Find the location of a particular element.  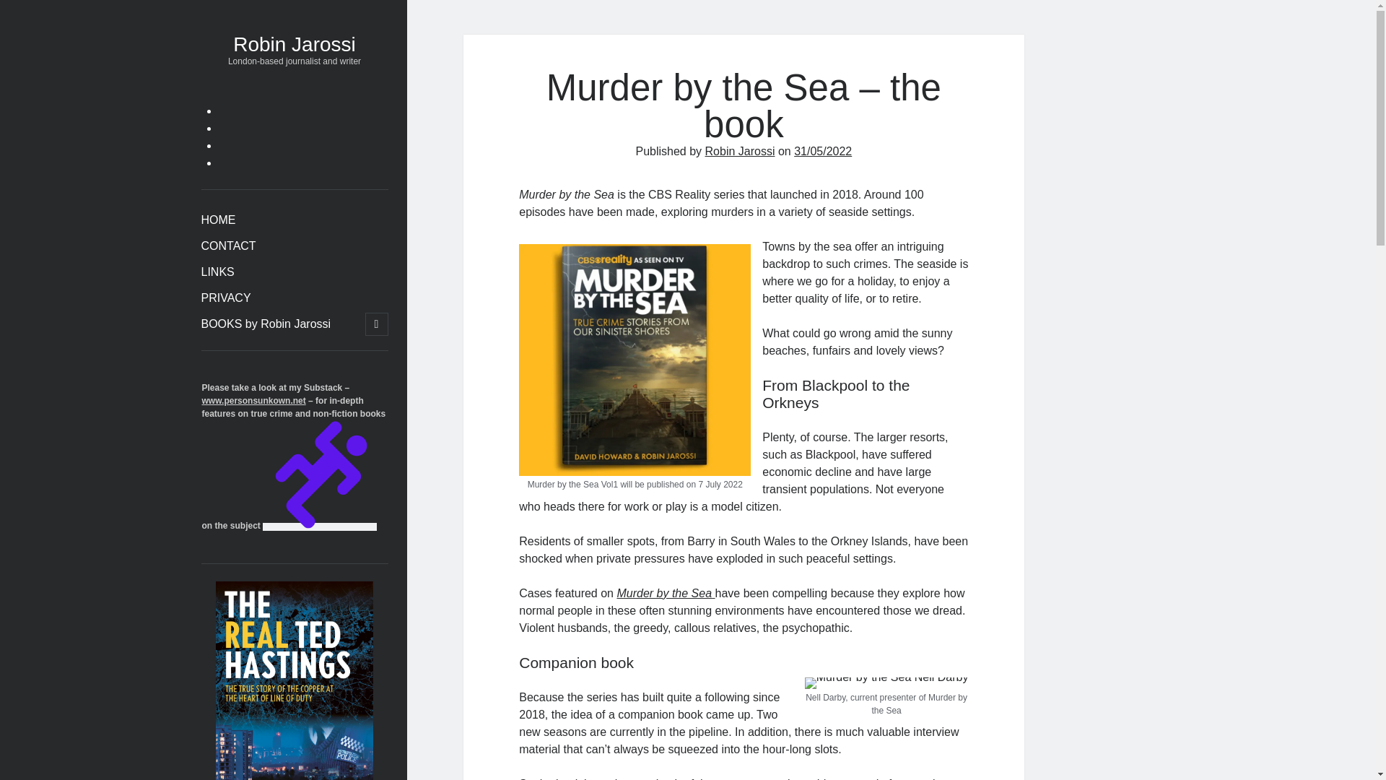

PRIVACY is located at coordinates (225, 298).